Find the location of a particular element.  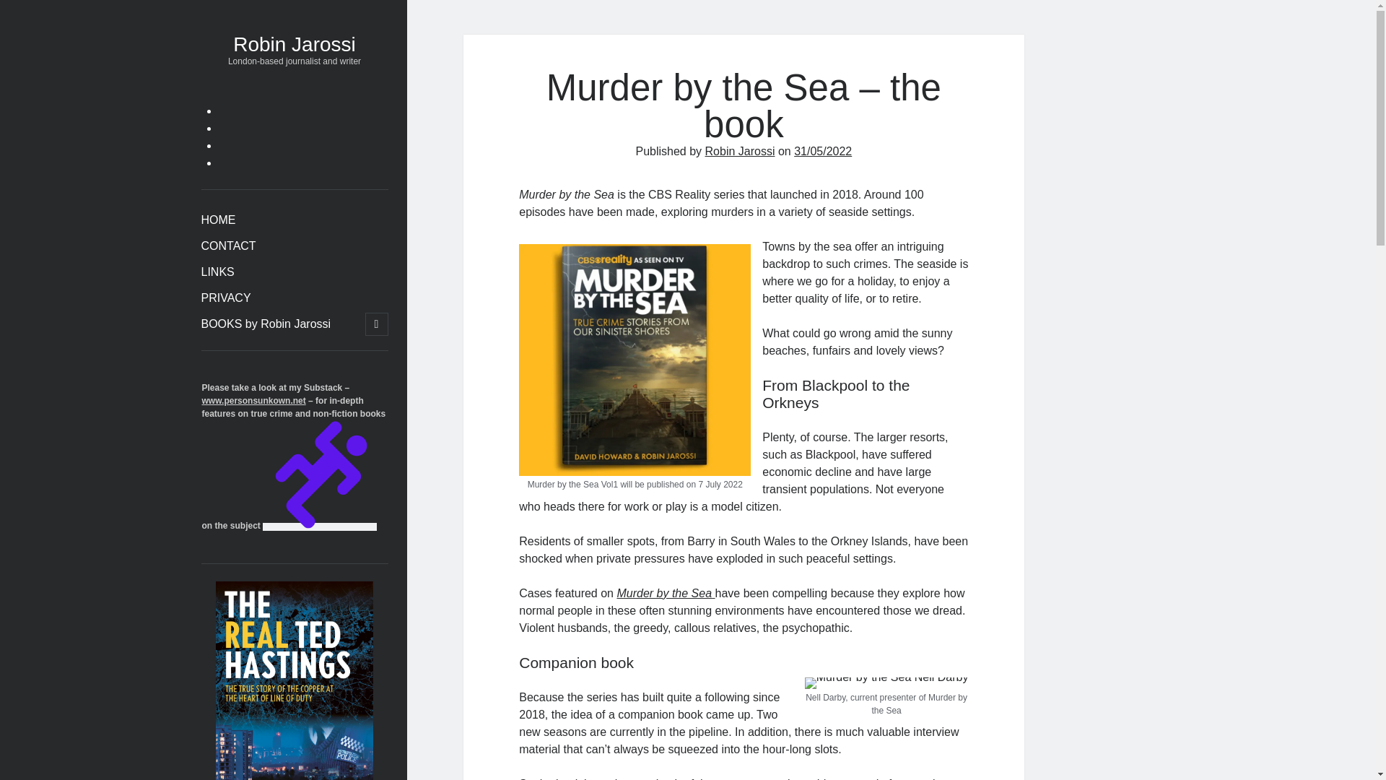

PRIVACY is located at coordinates (225, 298).